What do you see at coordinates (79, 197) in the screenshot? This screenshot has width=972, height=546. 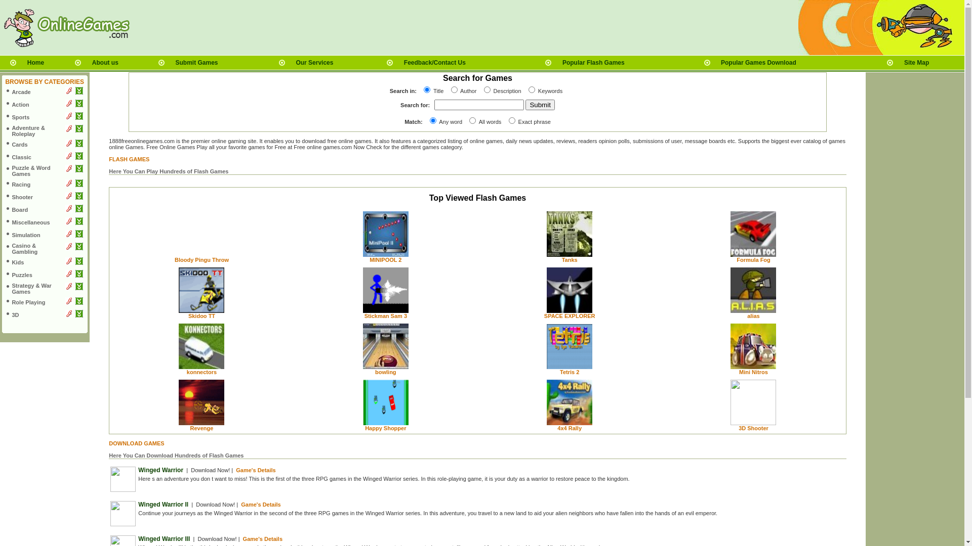 I see `Download Shooter Games` at bounding box center [79, 197].